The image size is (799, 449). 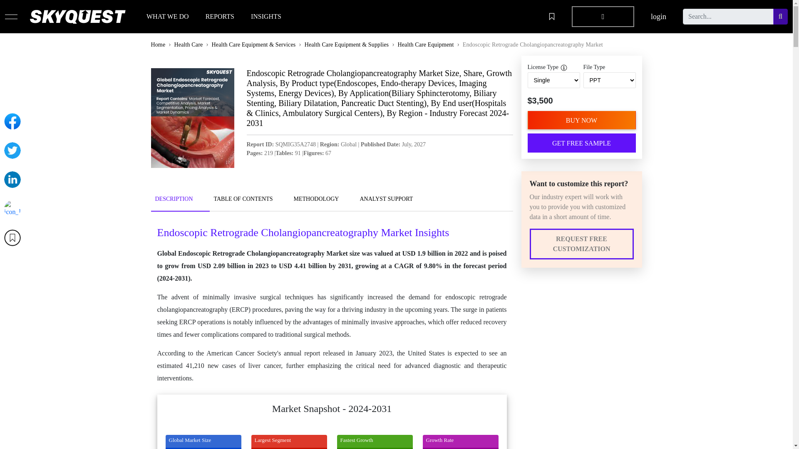 What do you see at coordinates (167, 17) in the screenshot?
I see `WHAT WE DO` at bounding box center [167, 17].